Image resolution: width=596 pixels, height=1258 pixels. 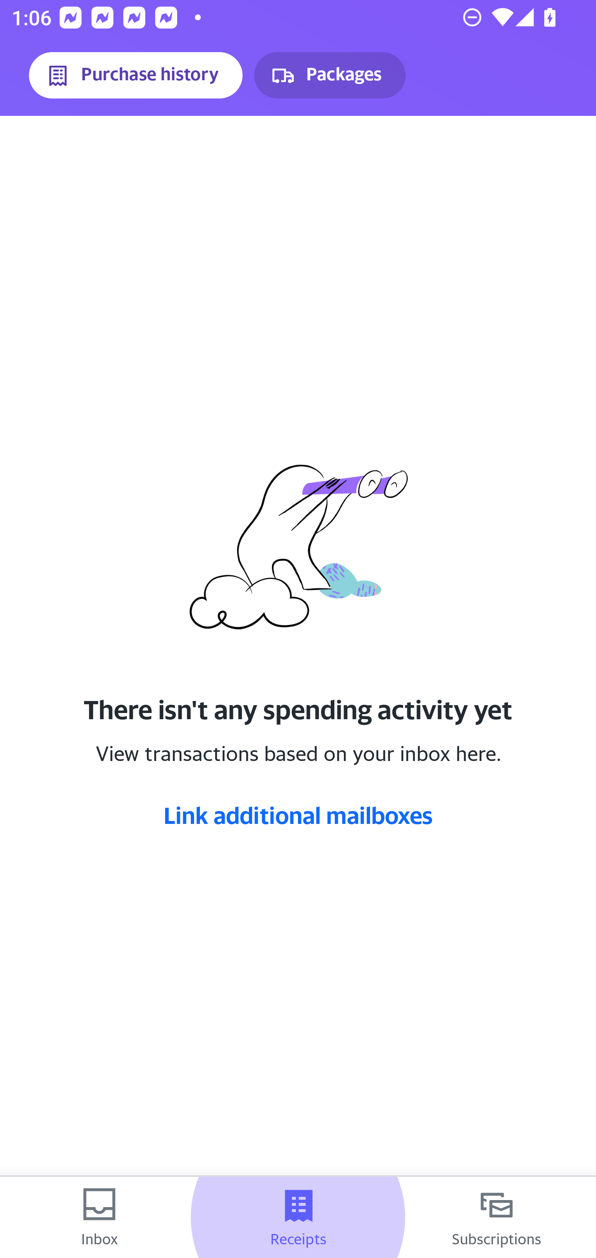 What do you see at coordinates (329, 75) in the screenshot?
I see `Packages` at bounding box center [329, 75].